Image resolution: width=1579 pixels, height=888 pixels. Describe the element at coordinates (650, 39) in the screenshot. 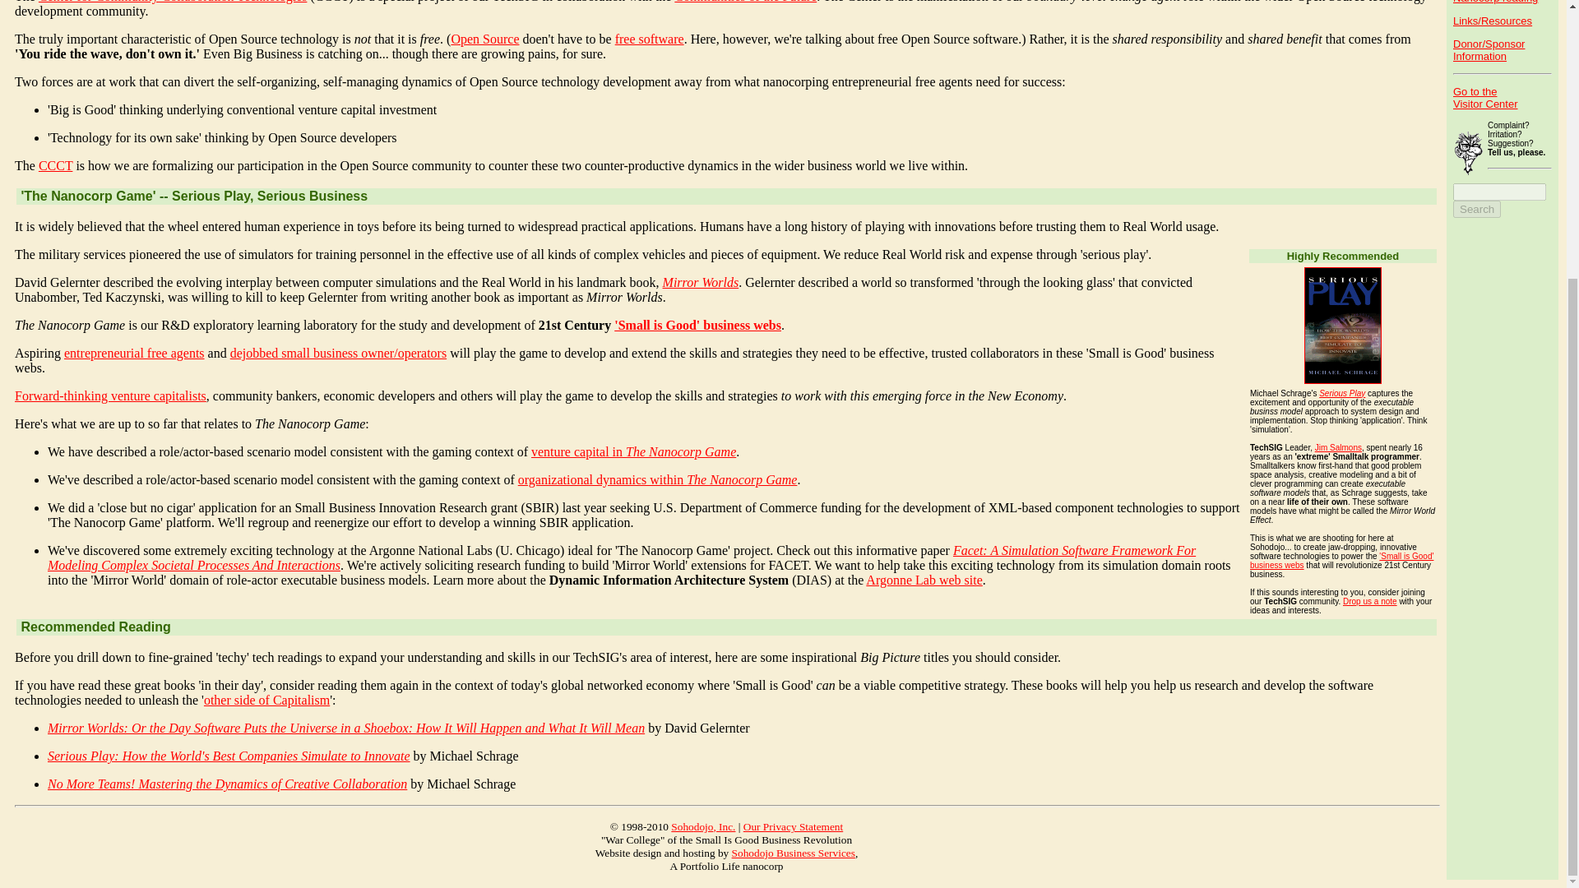

I see `free software` at that location.